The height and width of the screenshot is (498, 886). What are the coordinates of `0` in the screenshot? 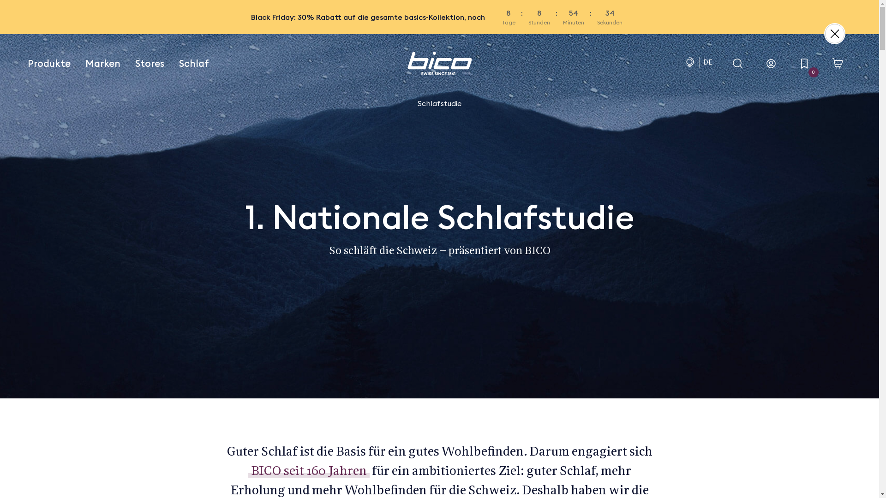 It's located at (804, 64).